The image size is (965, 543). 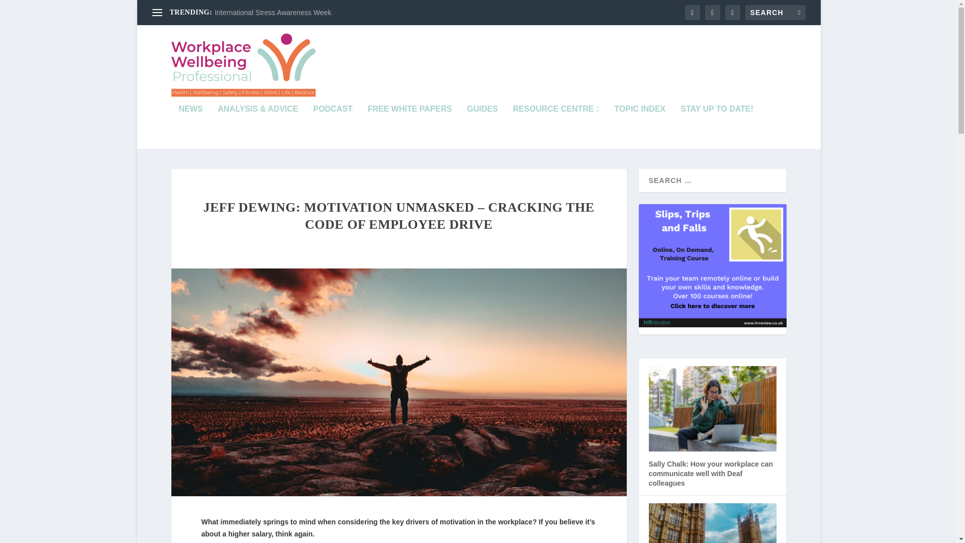 I want to click on RESOURCE CENTRE, so click(x=556, y=127).